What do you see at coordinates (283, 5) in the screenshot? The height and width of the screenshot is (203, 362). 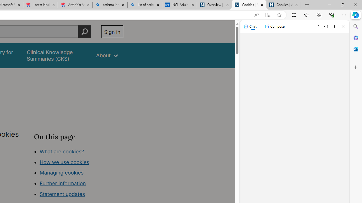 I see `Cookies | About | NICE` at bounding box center [283, 5].